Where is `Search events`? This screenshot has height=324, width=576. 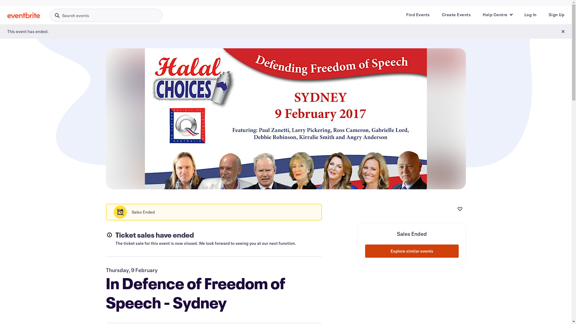
Search events is located at coordinates (106, 15).